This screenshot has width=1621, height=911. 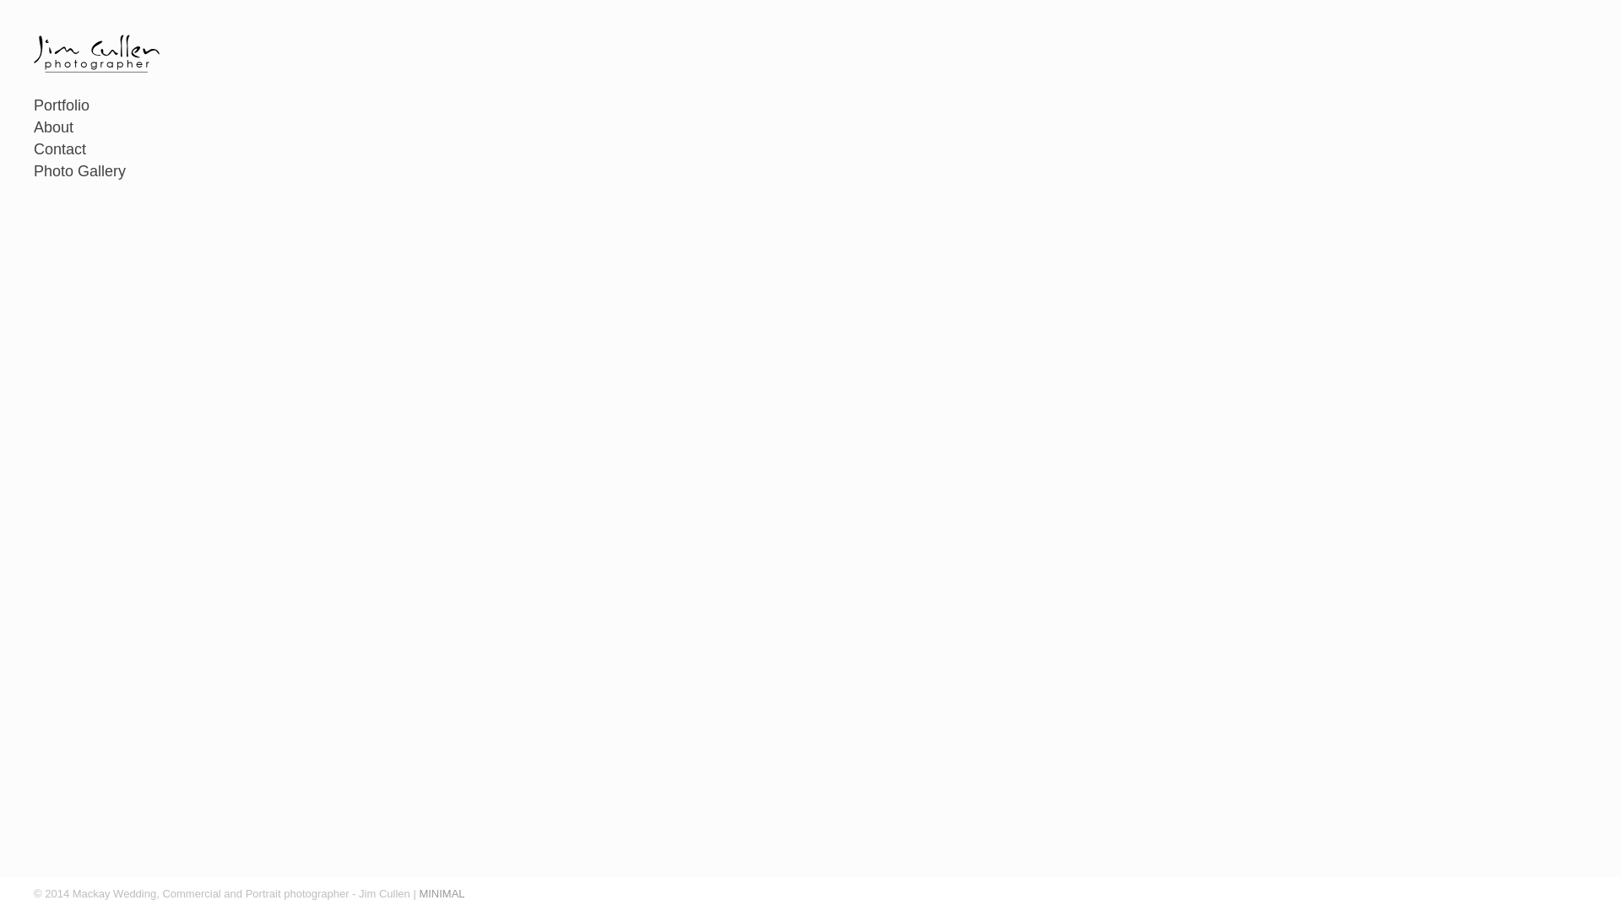 What do you see at coordinates (97, 150) in the screenshot?
I see `Contact` at bounding box center [97, 150].